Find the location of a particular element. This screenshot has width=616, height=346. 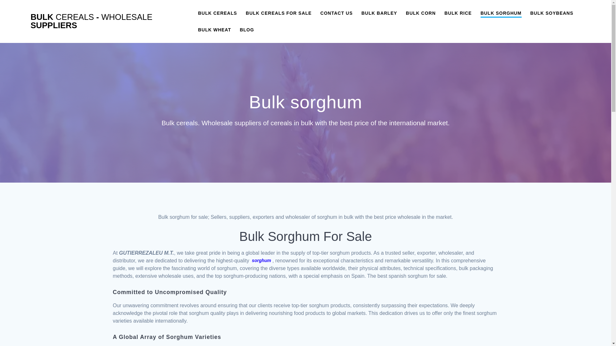

CONTACT US is located at coordinates (337, 13).